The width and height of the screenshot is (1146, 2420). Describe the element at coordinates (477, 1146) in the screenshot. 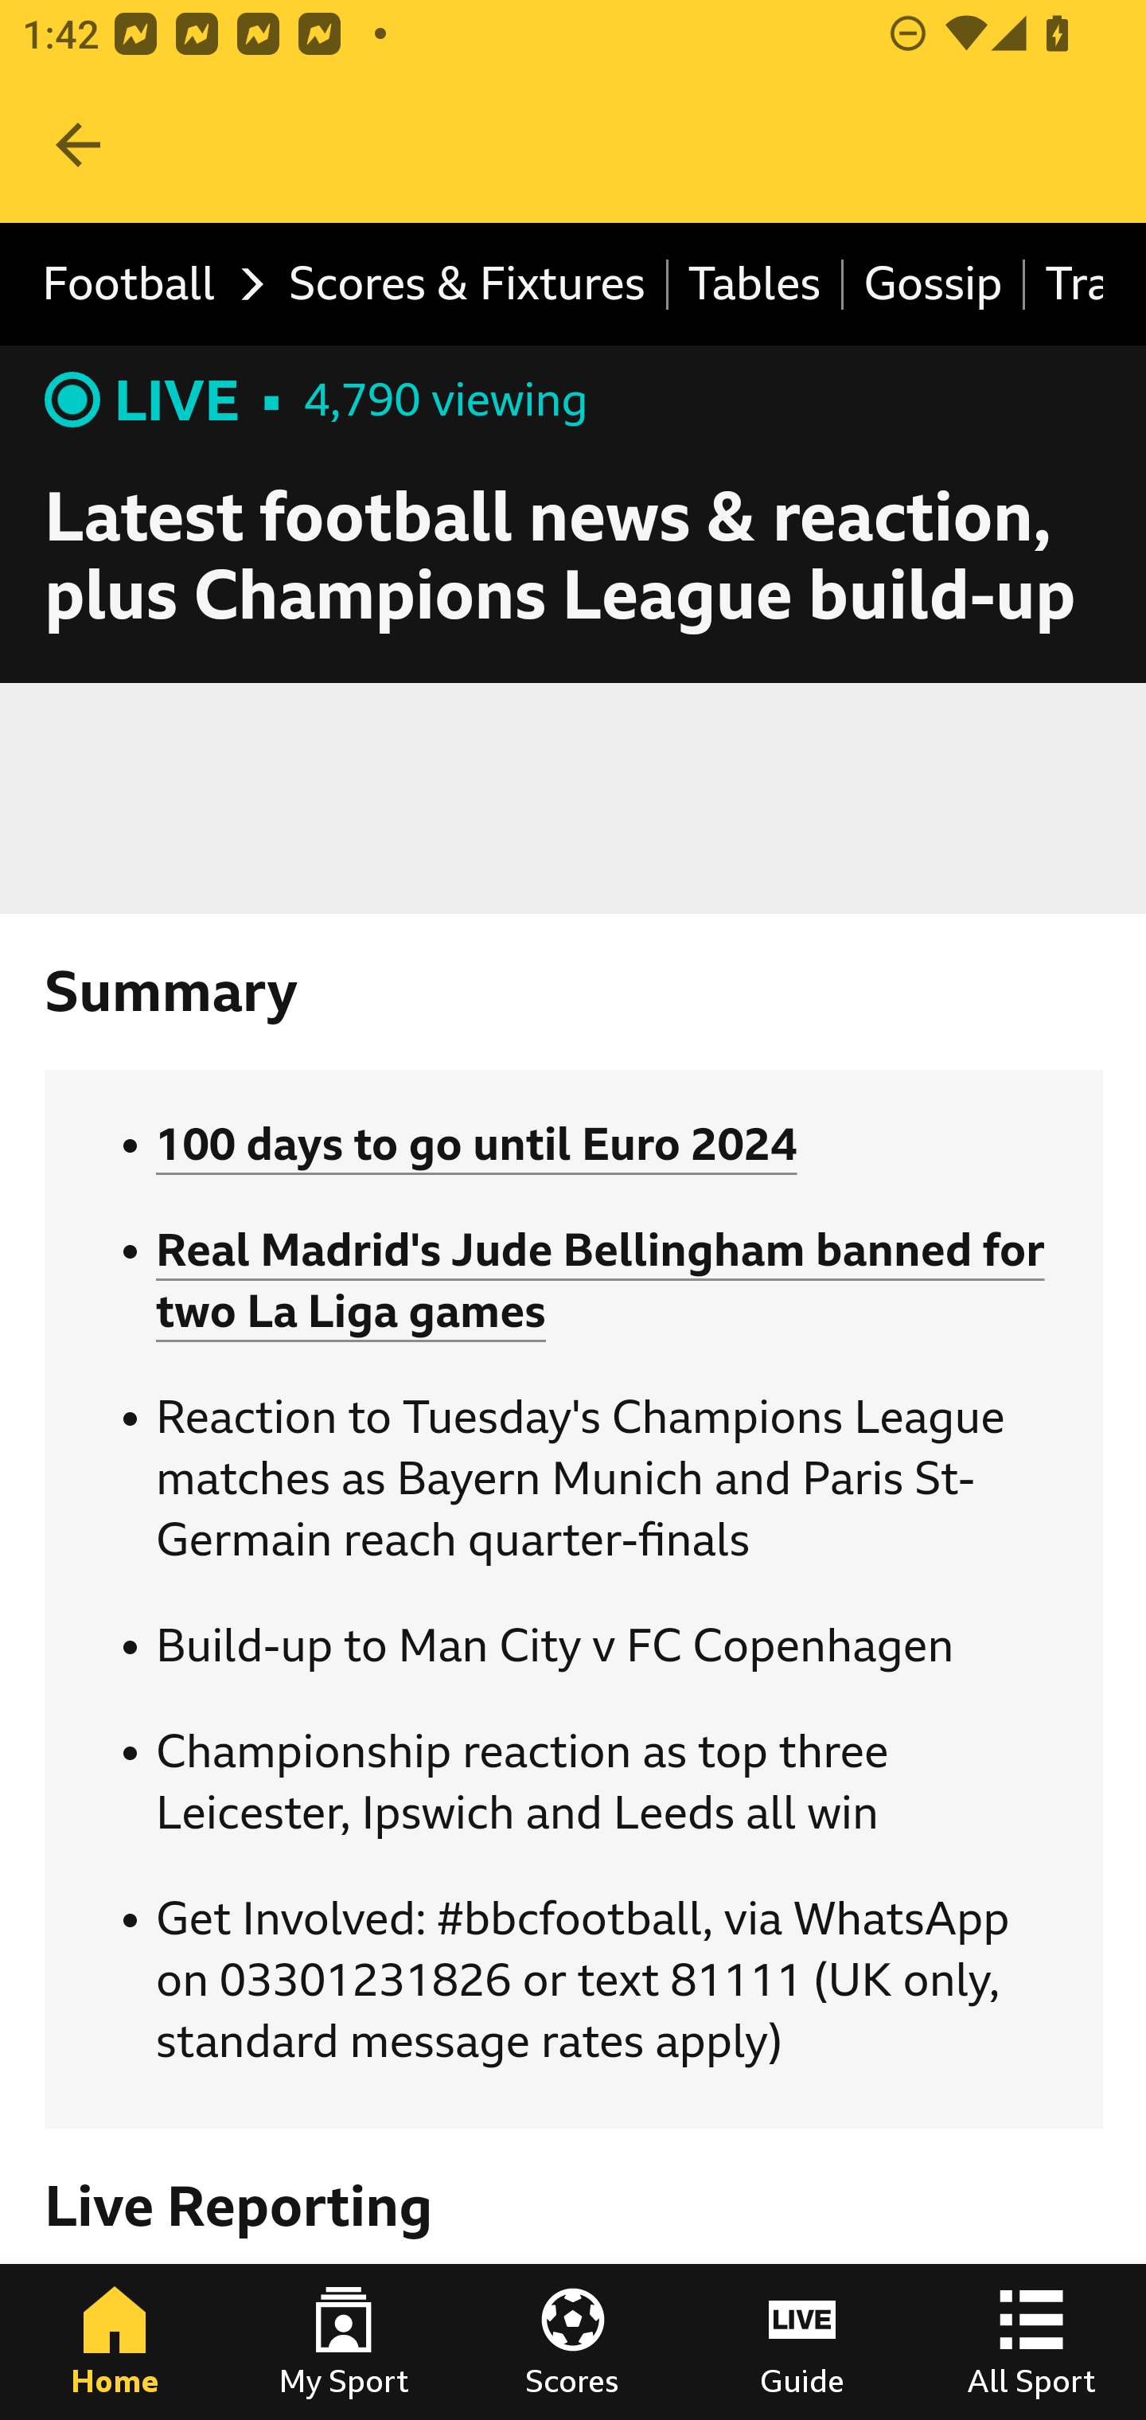

I see `100 days to go until Euro 2024` at that location.